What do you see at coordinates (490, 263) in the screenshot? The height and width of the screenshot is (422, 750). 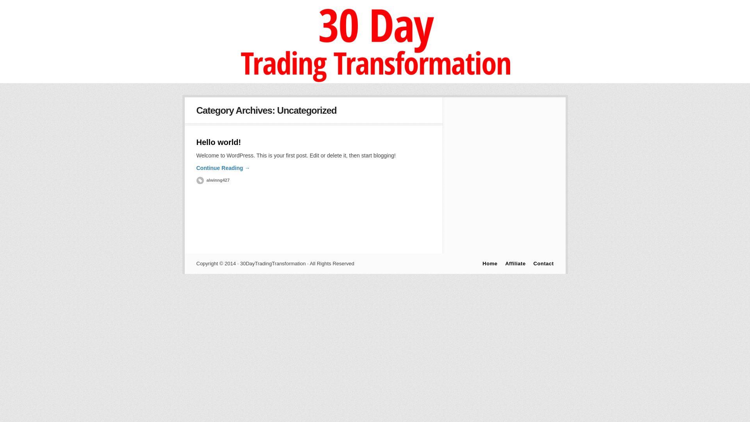 I see `Home` at bounding box center [490, 263].